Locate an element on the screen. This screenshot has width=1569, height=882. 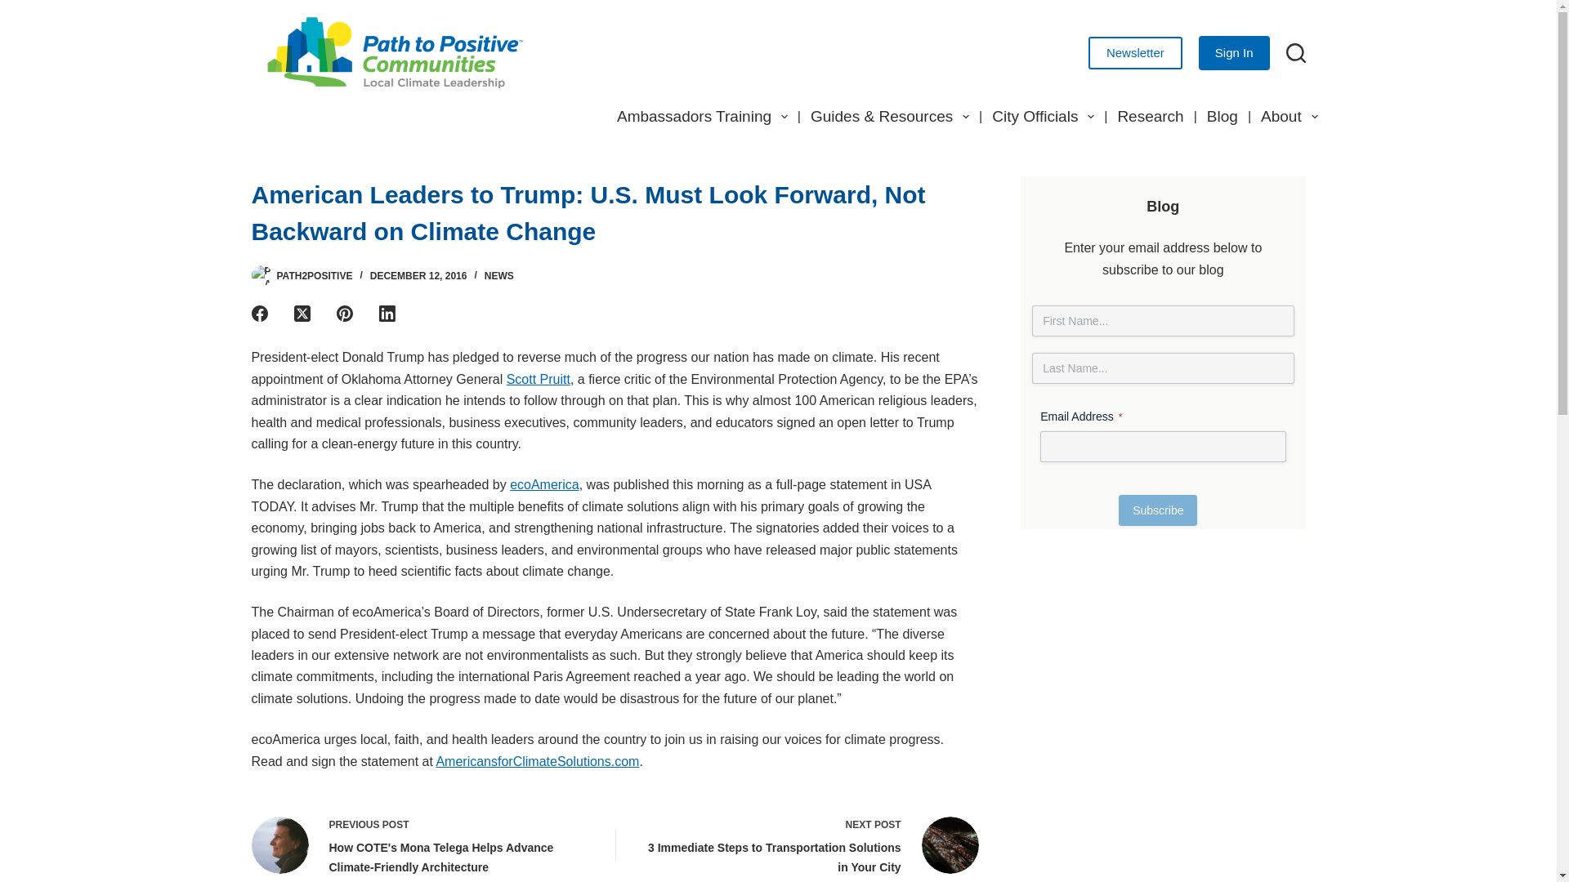
Subscribe is located at coordinates (1157, 510).